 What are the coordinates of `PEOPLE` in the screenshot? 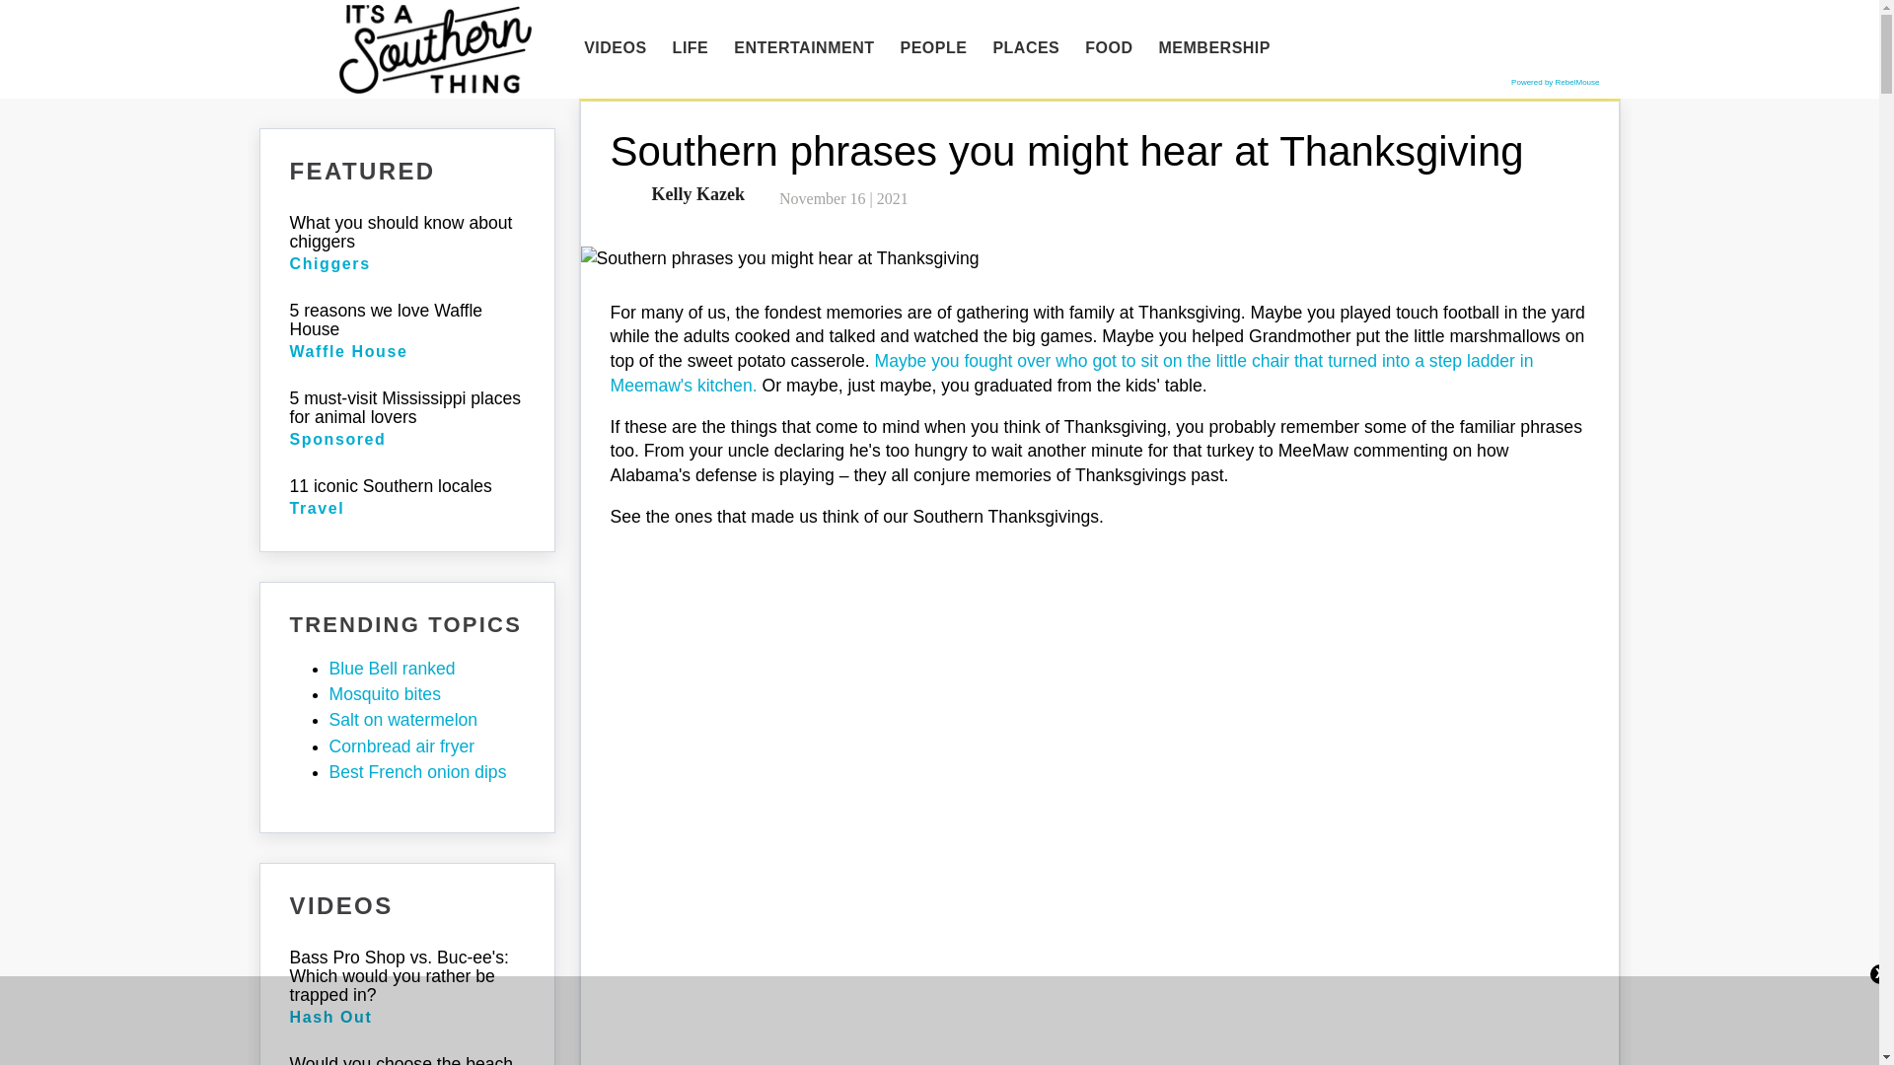 It's located at (932, 48).